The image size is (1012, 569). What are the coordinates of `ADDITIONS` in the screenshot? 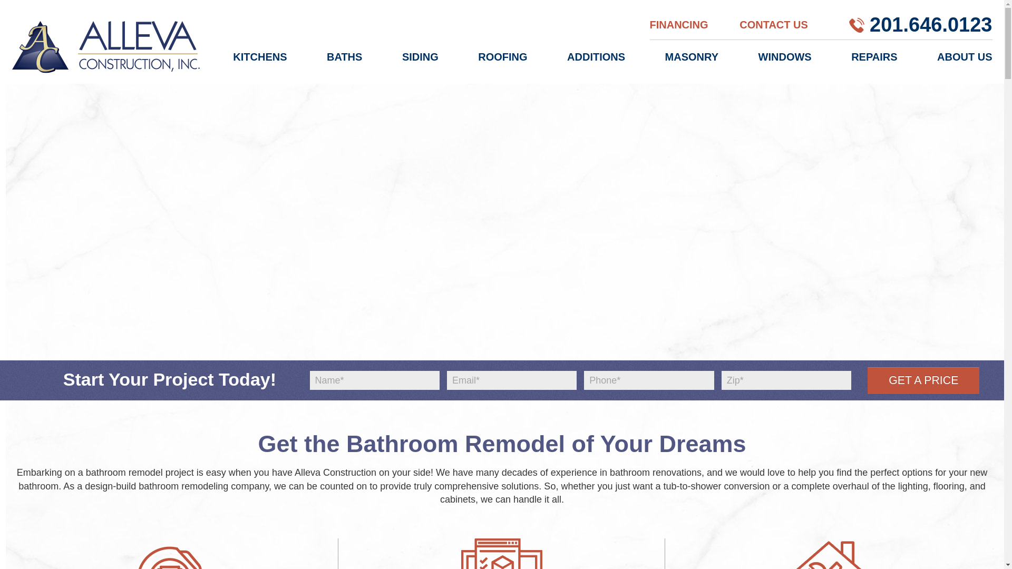 It's located at (596, 64).